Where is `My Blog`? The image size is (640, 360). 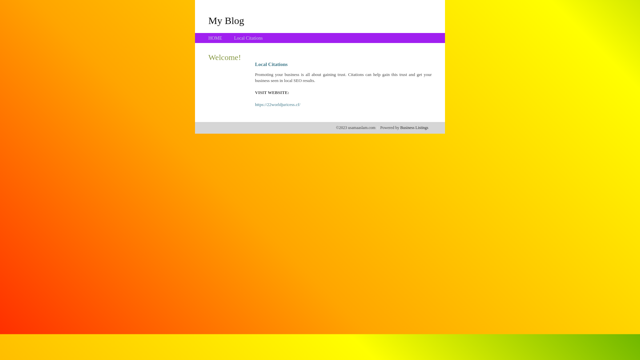
My Blog is located at coordinates (226, 20).